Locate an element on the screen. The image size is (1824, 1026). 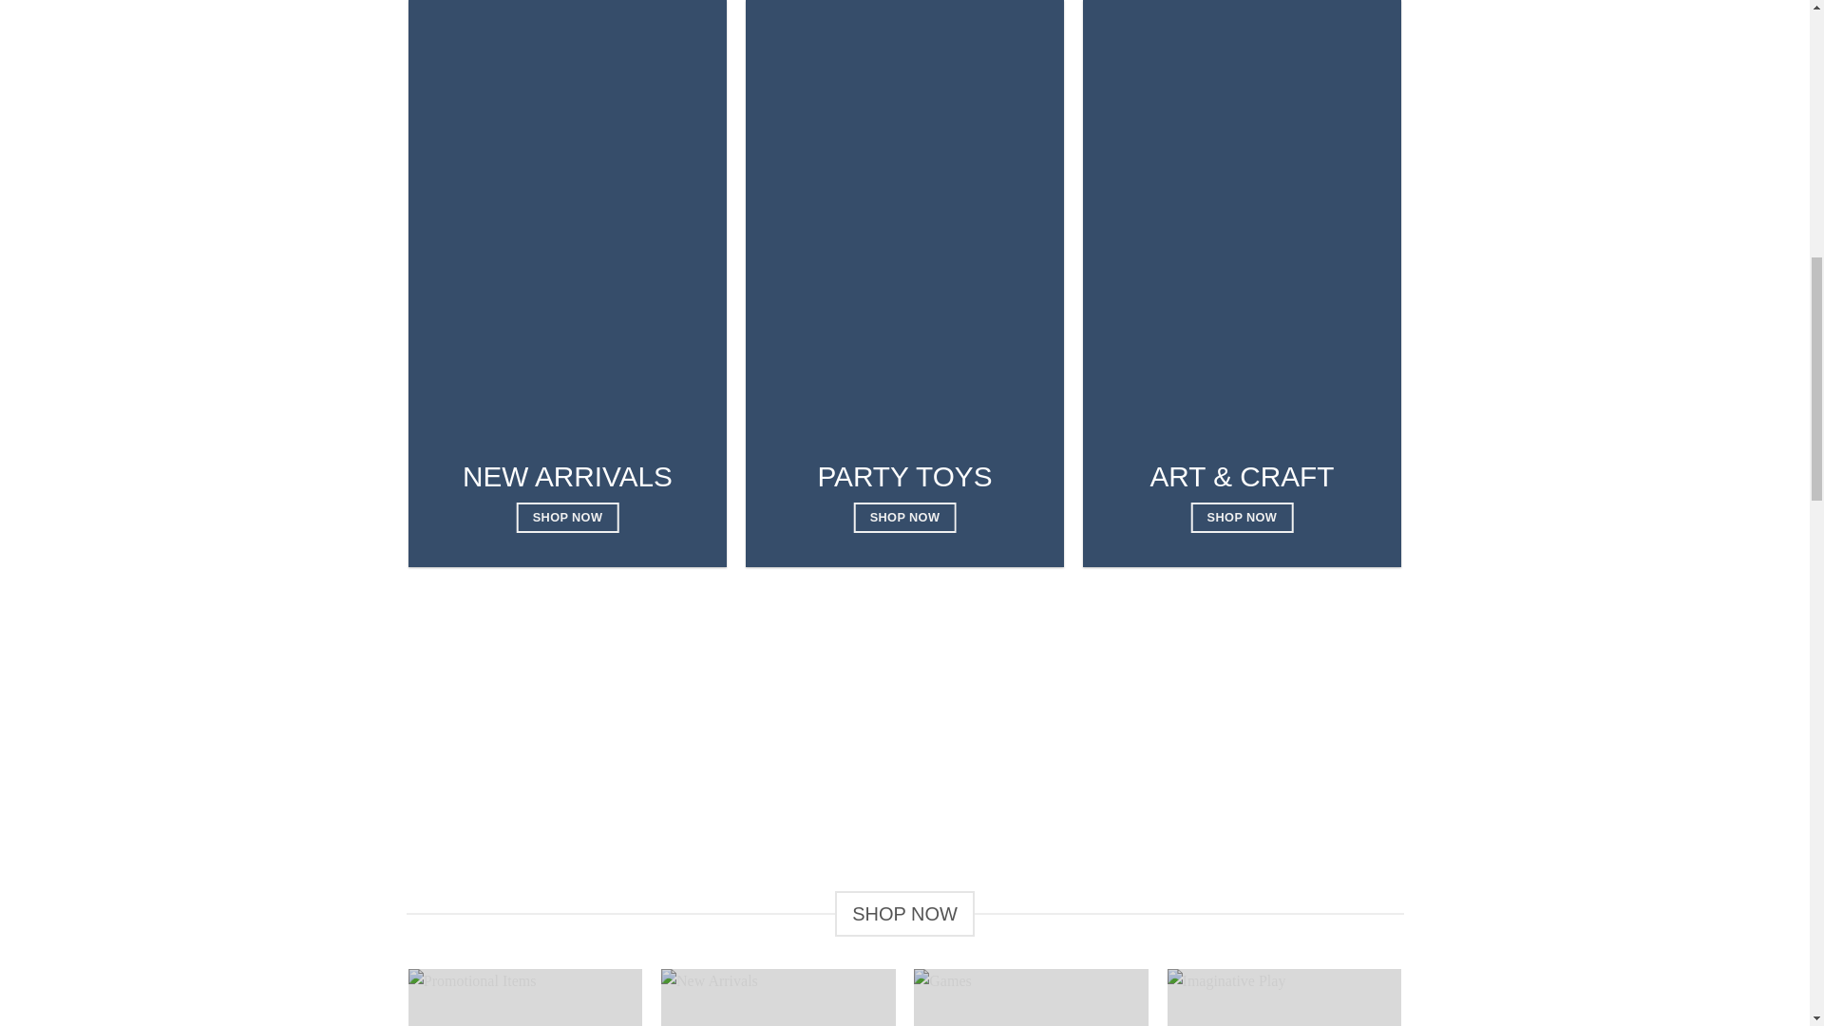
LEARNING is located at coordinates (1537, 997).